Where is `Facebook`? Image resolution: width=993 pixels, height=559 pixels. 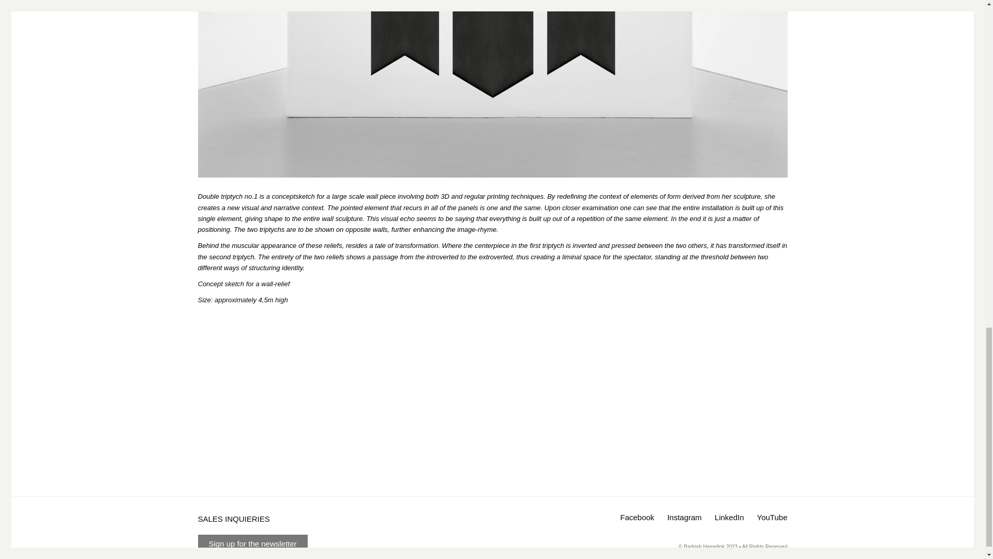 Facebook is located at coordinates (637, 518).